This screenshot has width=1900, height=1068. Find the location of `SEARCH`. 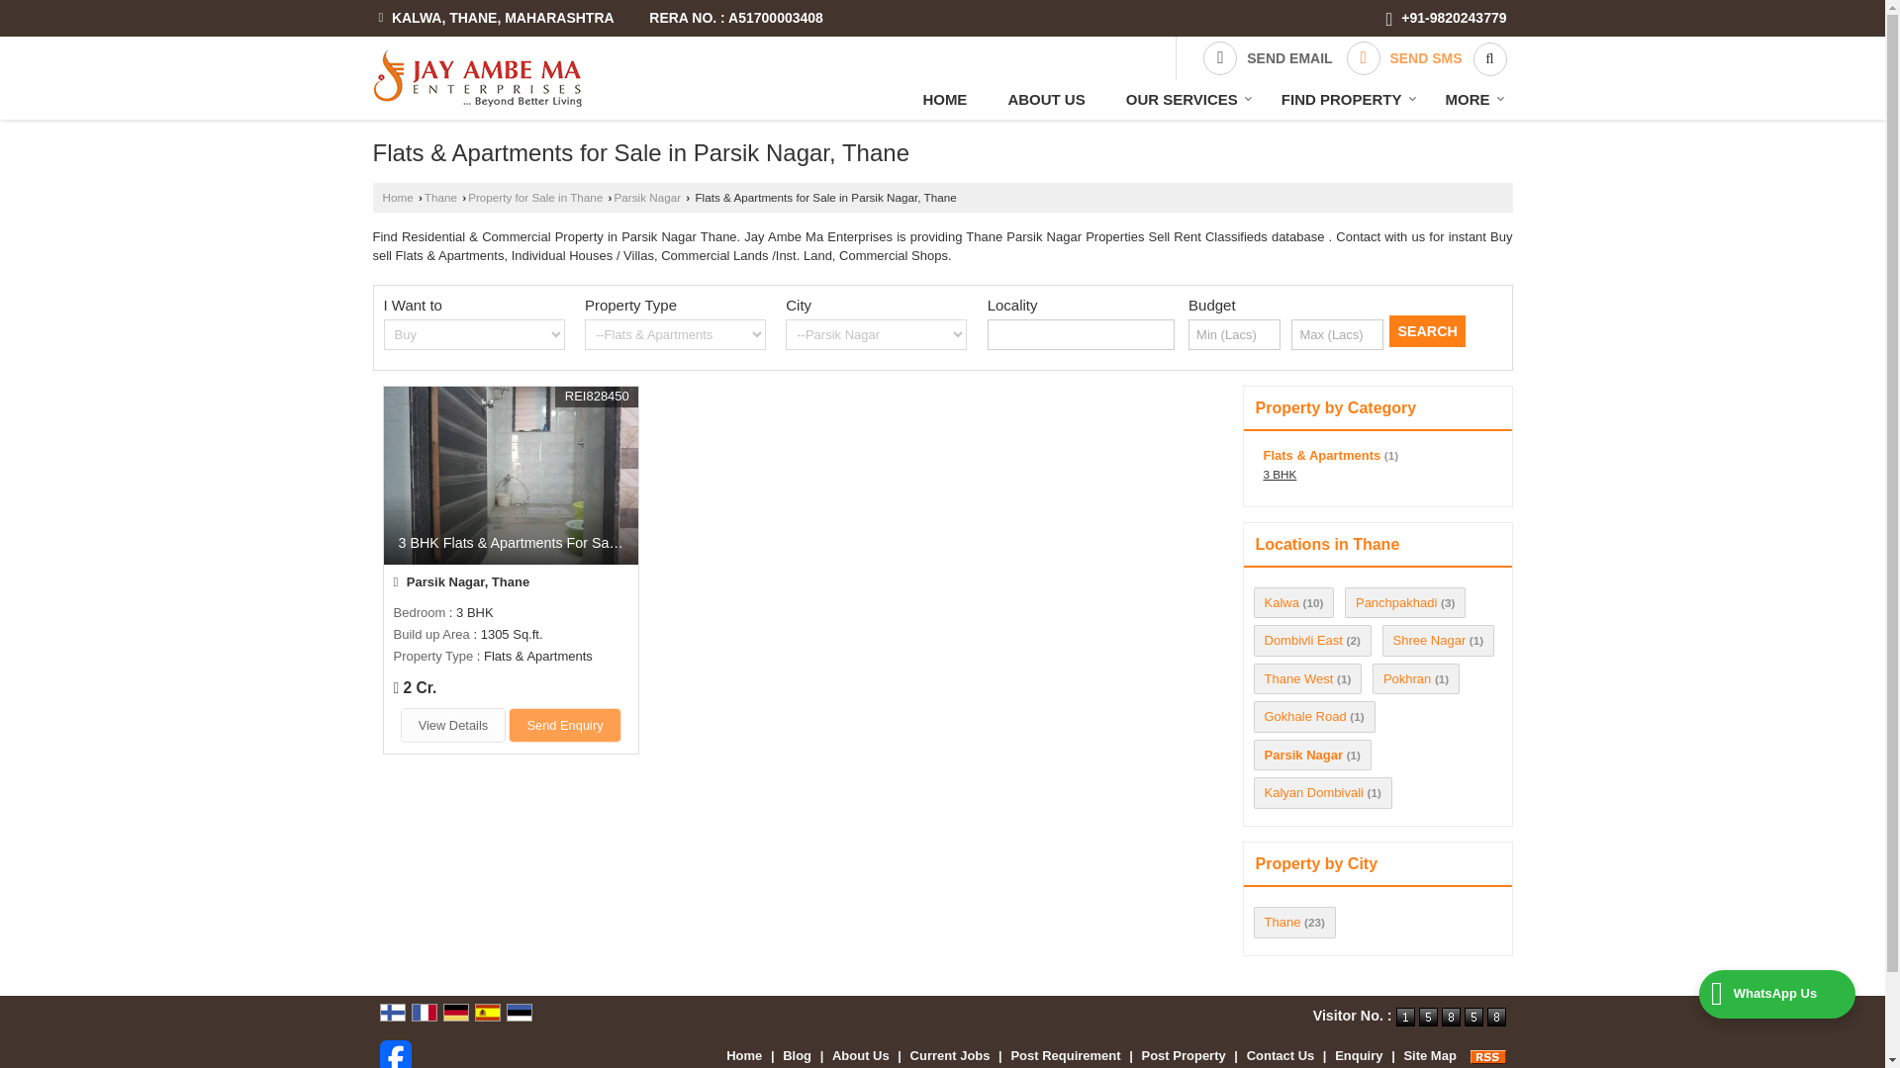

SEARCH is located at coordinates (1427, 330).